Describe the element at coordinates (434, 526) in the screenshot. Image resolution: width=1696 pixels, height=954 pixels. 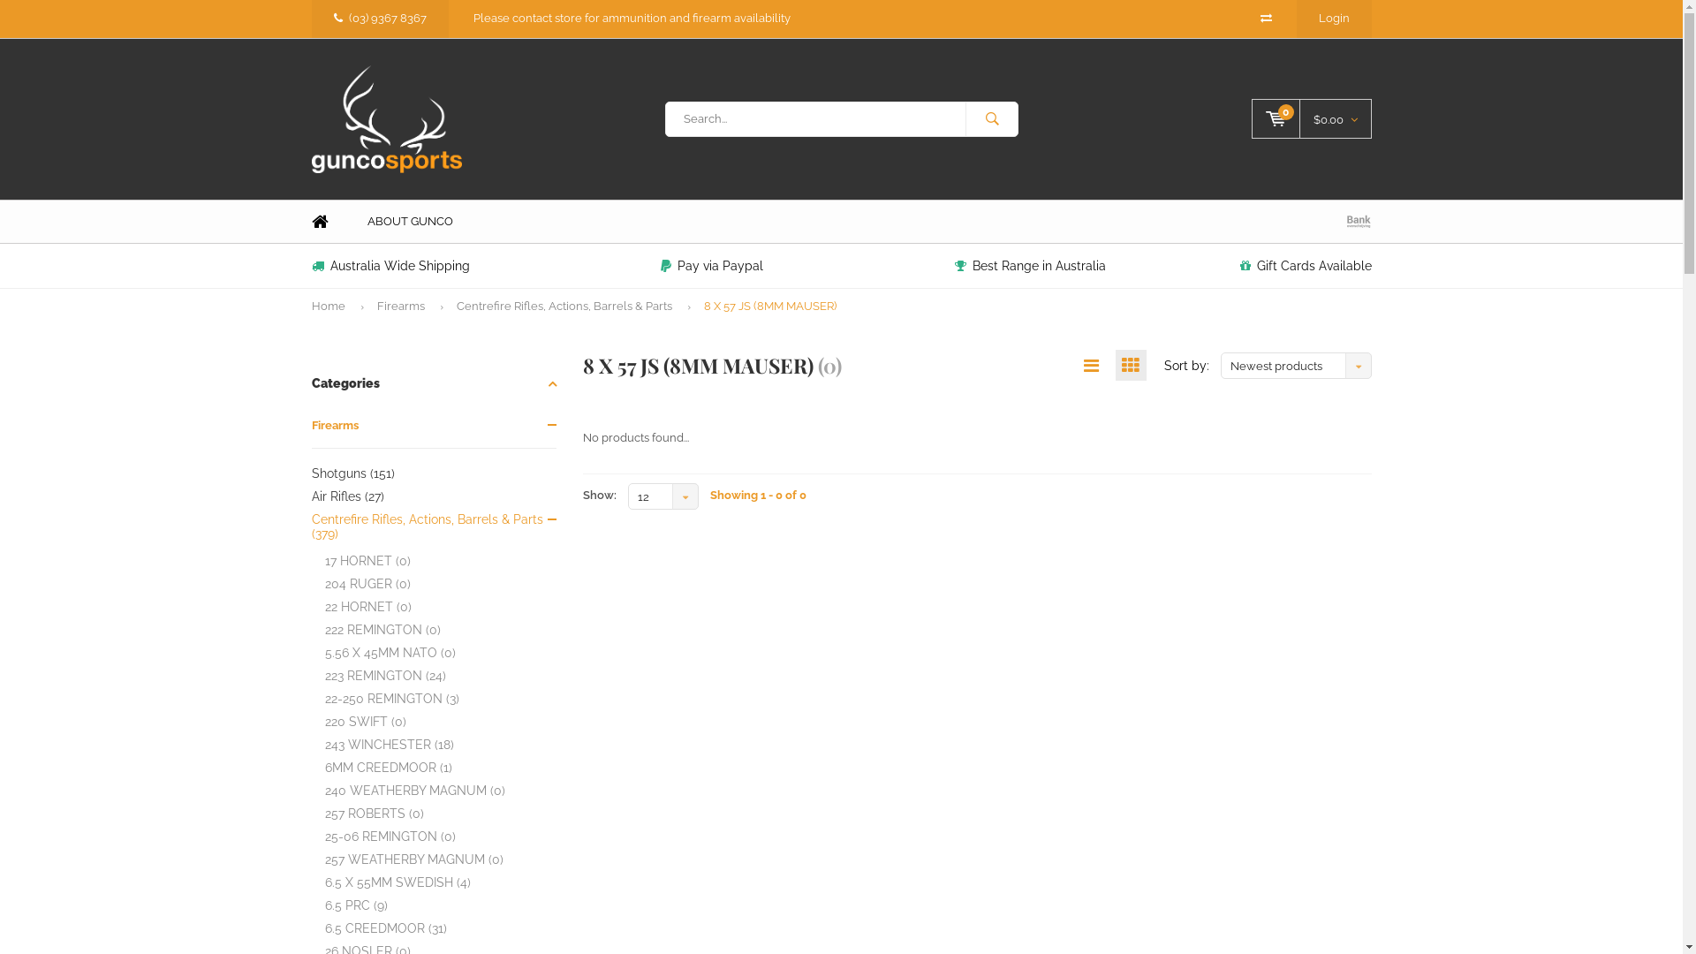
I see `Centrefire Rifles, Actions, Barrels & Parts (379)` at that location.